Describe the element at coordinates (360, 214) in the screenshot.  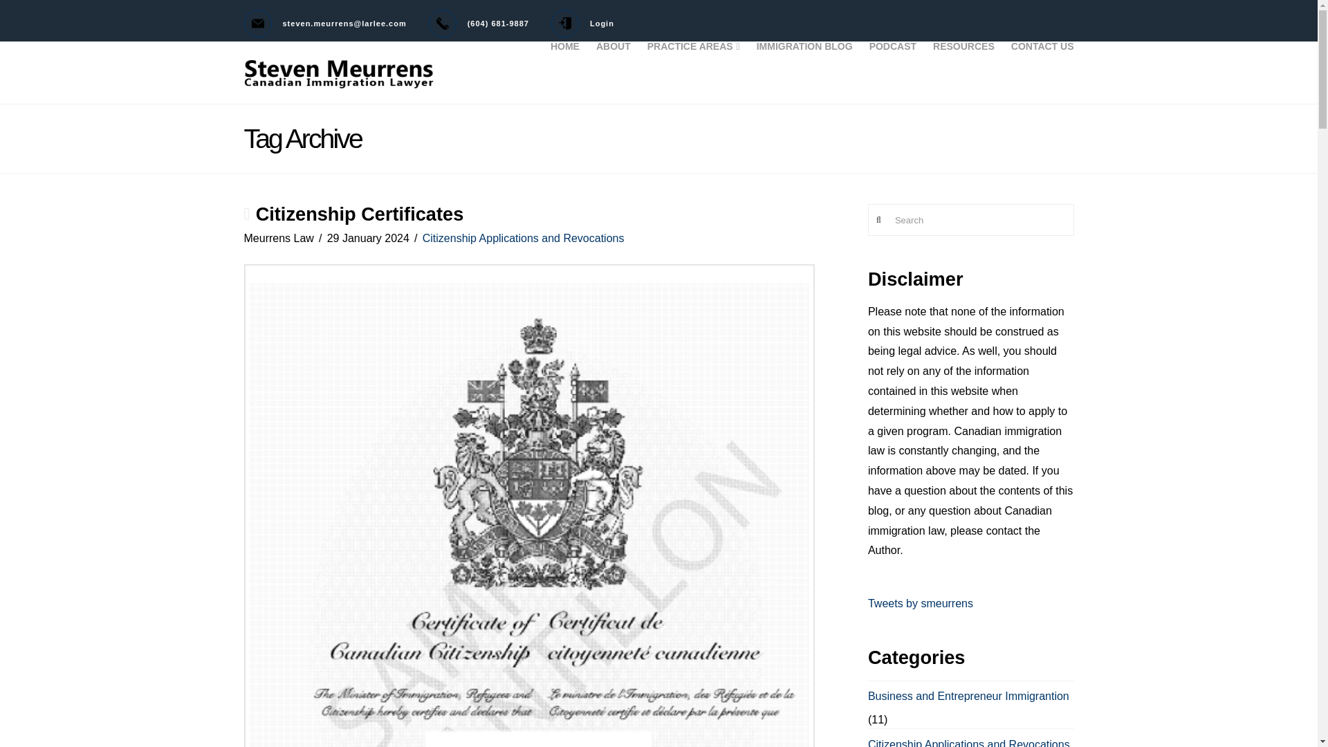
I see `Permalink to: "Citizenship Certificates"` at that location.